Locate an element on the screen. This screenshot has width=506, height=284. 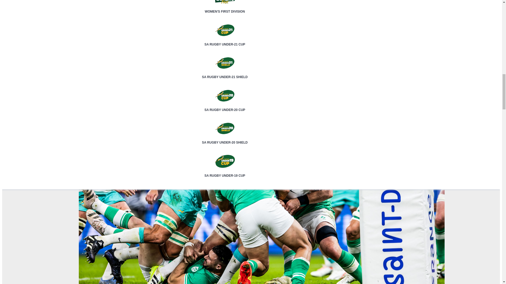
SA RUGBY UNDER-20 SHIELD is located at coordinates (225, 138).